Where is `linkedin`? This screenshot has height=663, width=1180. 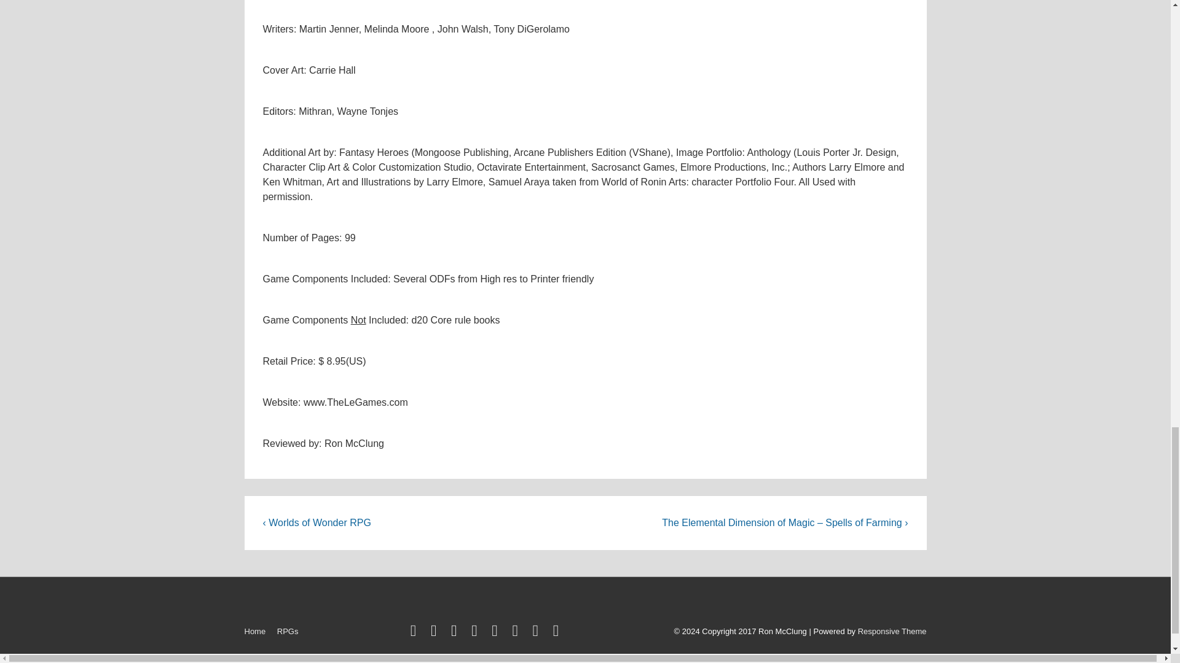 linkedin is located at coordinates (456, 632).